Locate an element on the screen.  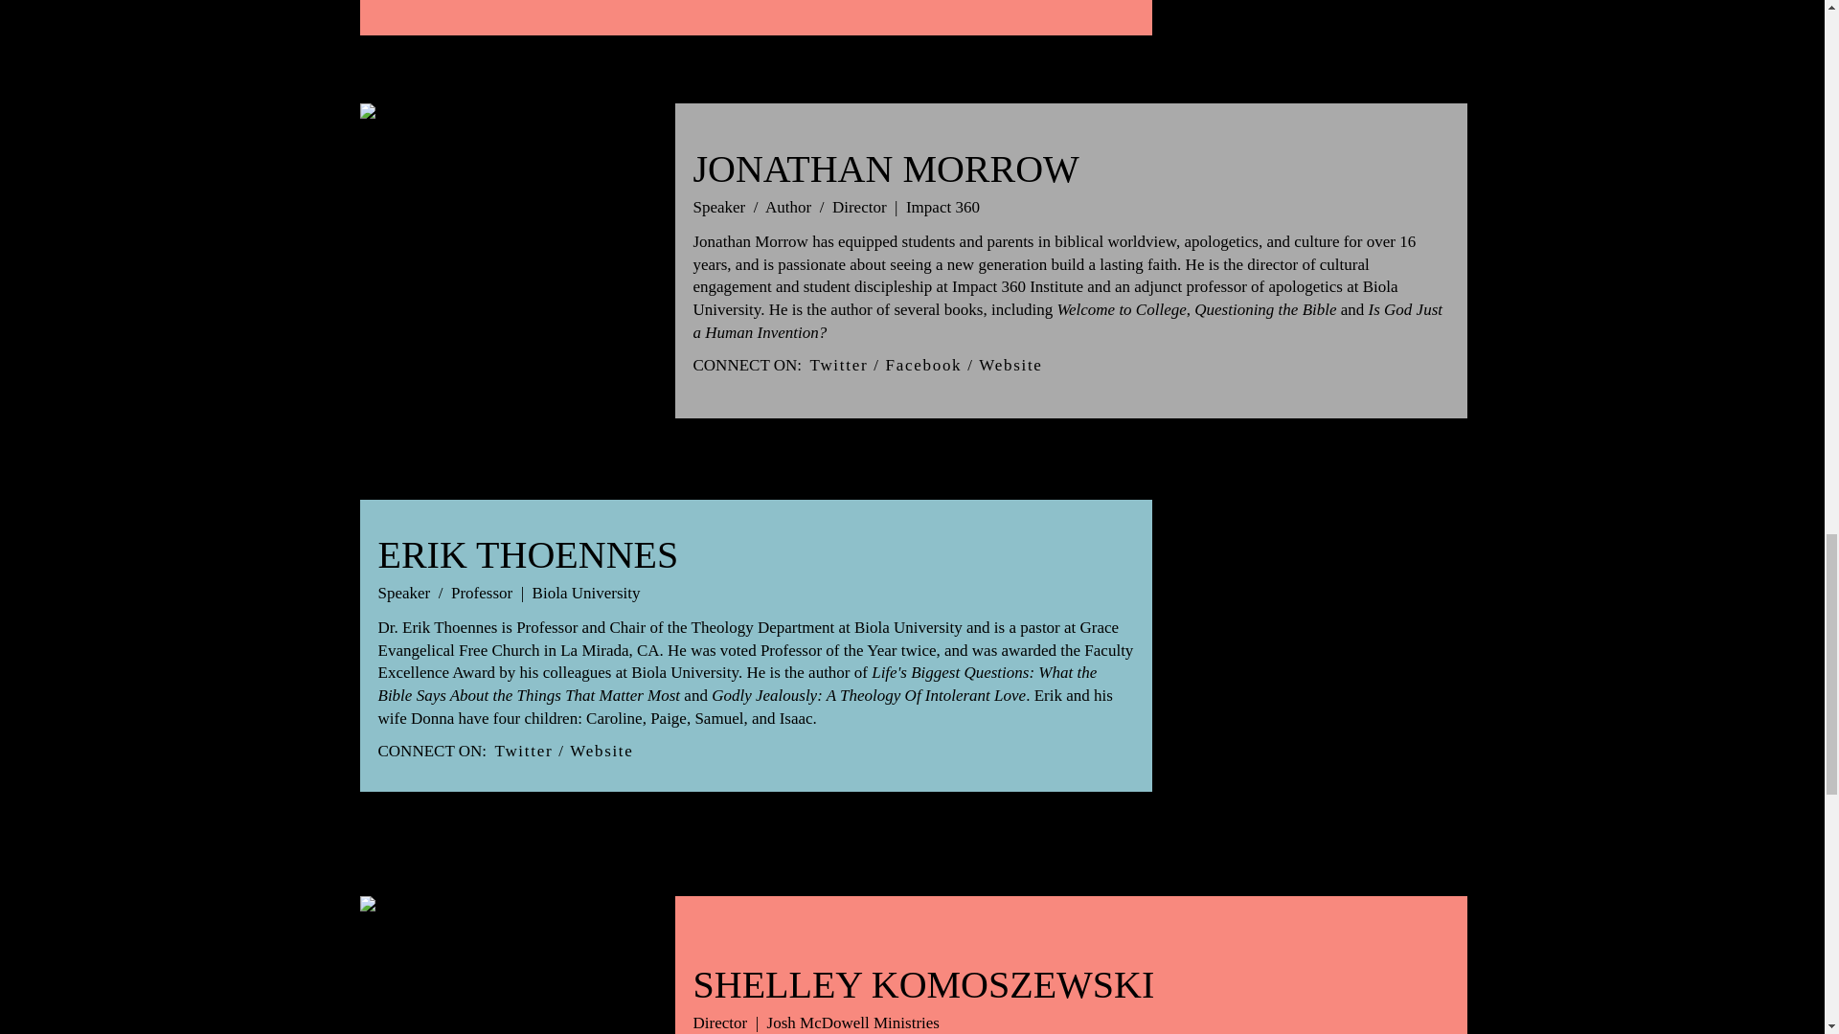
Website is located at coordinates (1010, 364).